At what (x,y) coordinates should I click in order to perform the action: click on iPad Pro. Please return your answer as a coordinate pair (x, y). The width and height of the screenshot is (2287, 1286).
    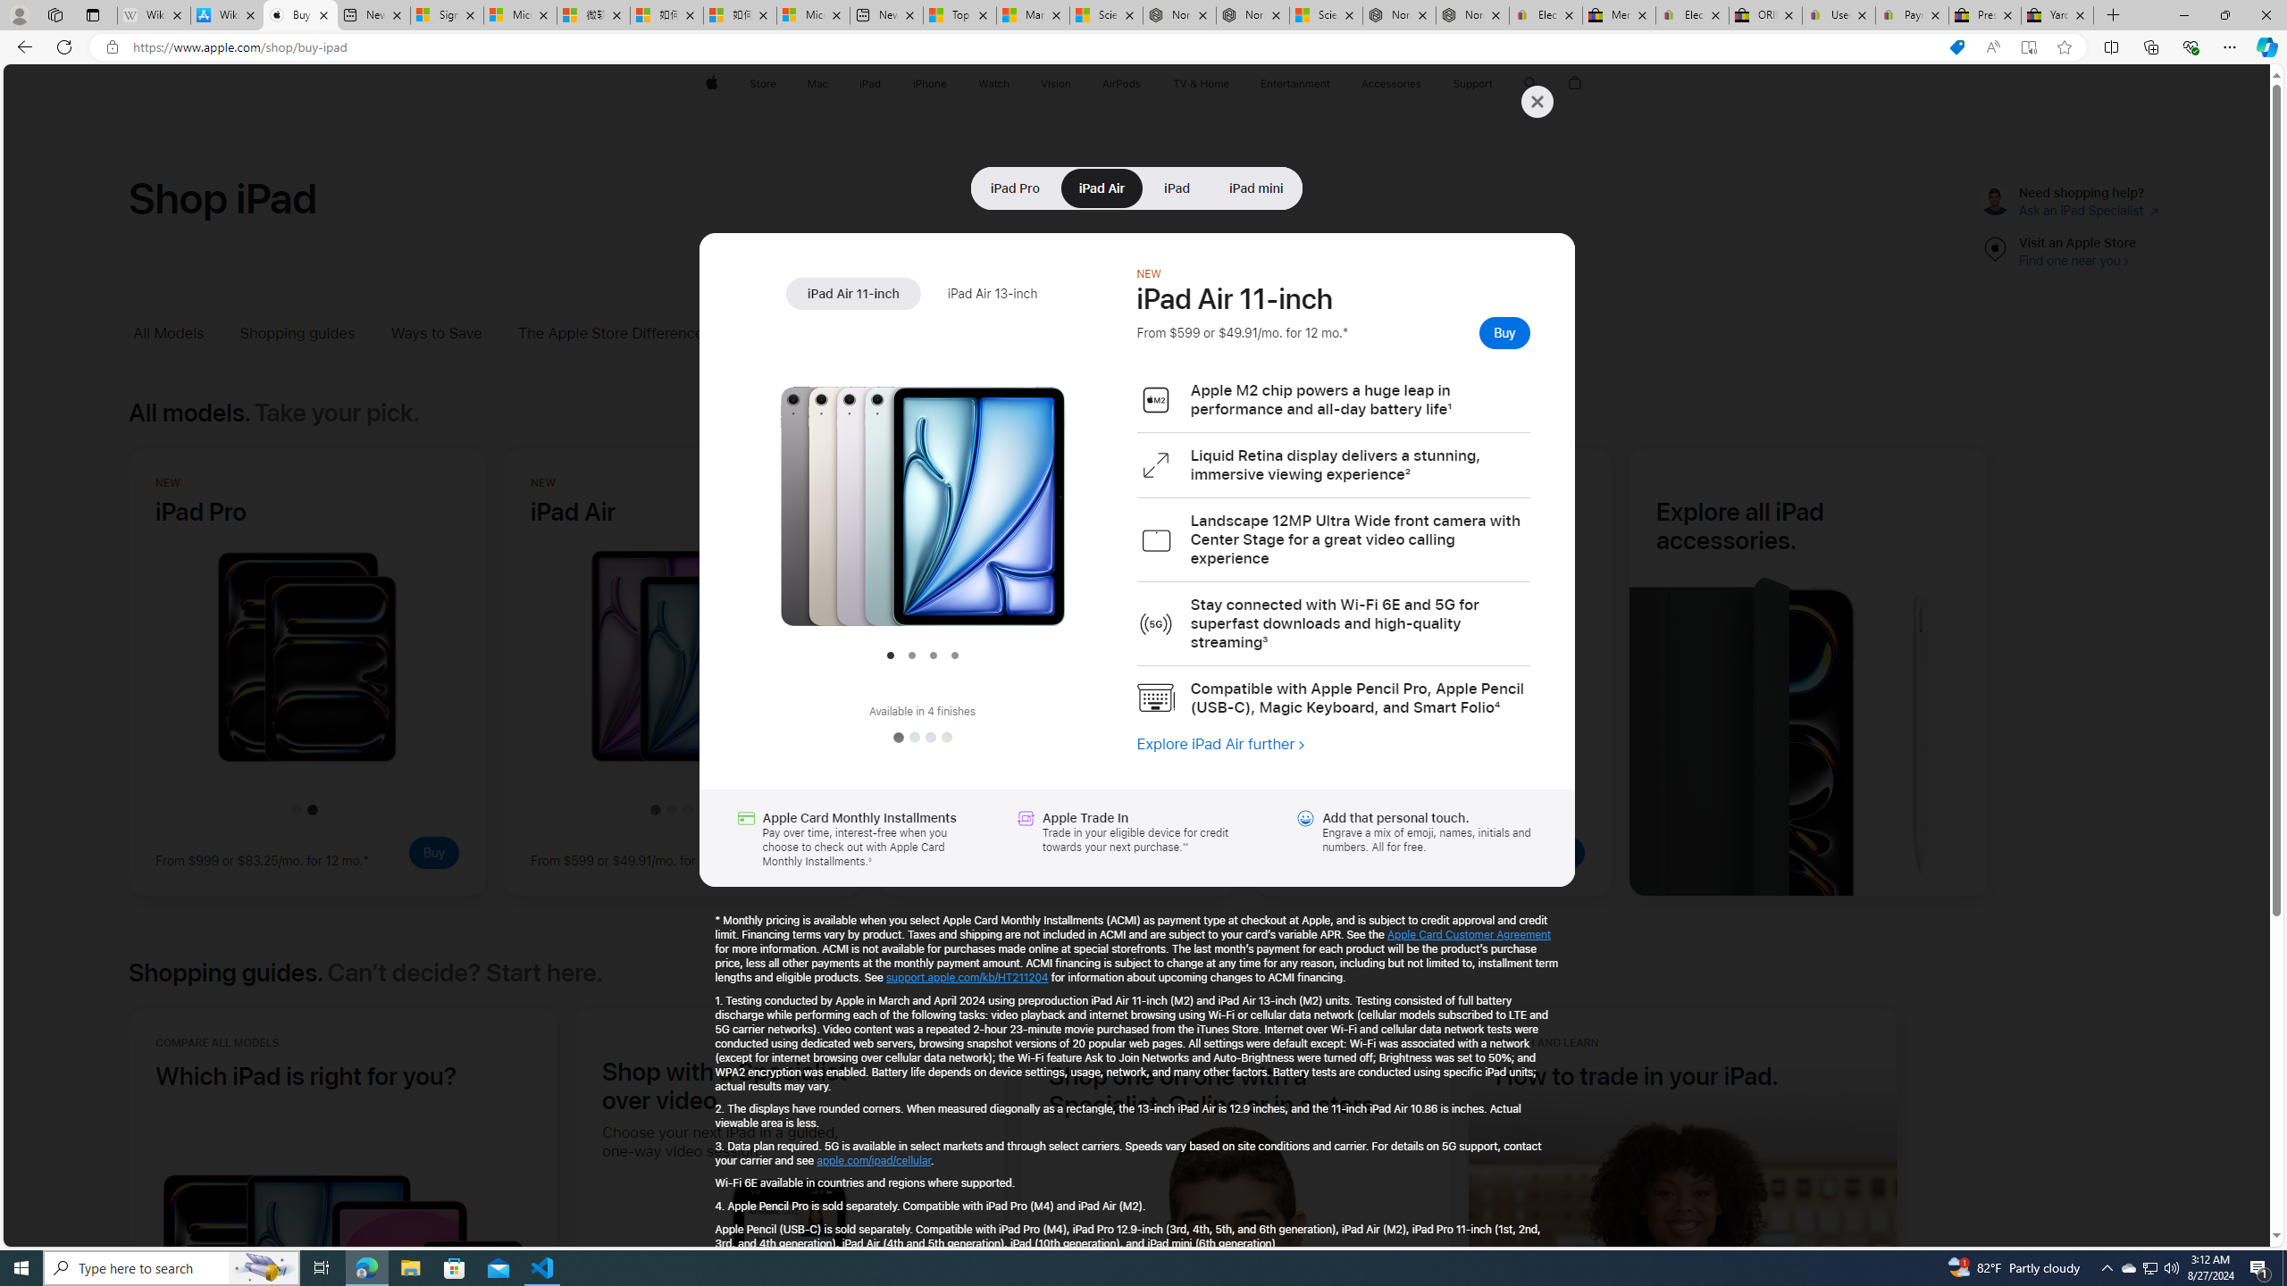
    Looking at the image, I should click on (1014, 188).